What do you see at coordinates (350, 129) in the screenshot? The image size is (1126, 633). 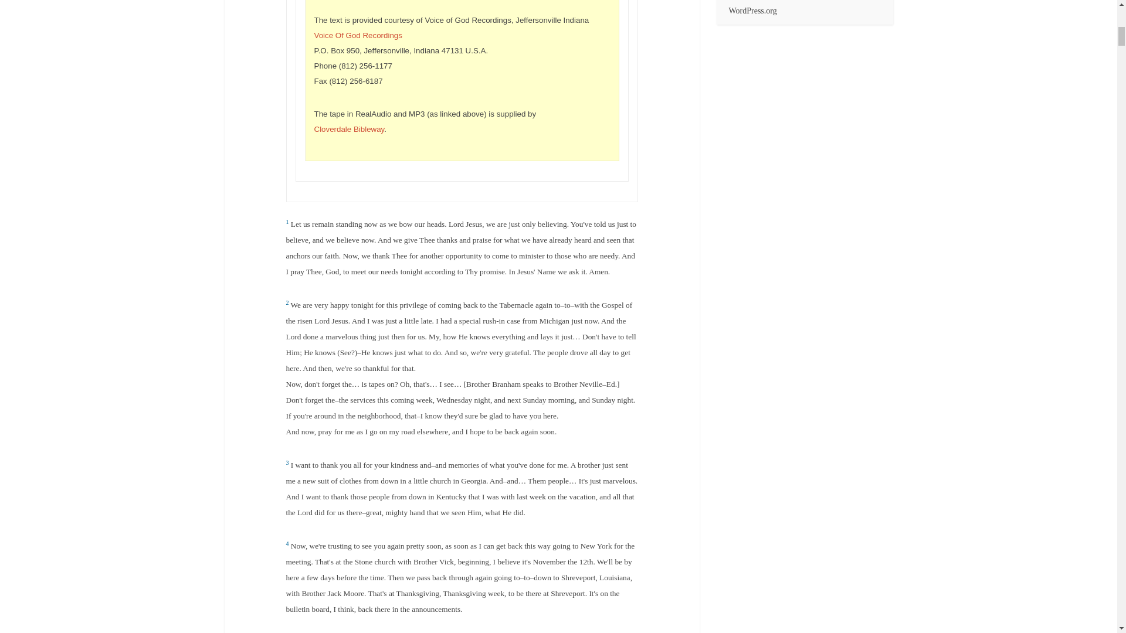 I see `Cloverdale Bibleway` at bounding box center [350, 129].